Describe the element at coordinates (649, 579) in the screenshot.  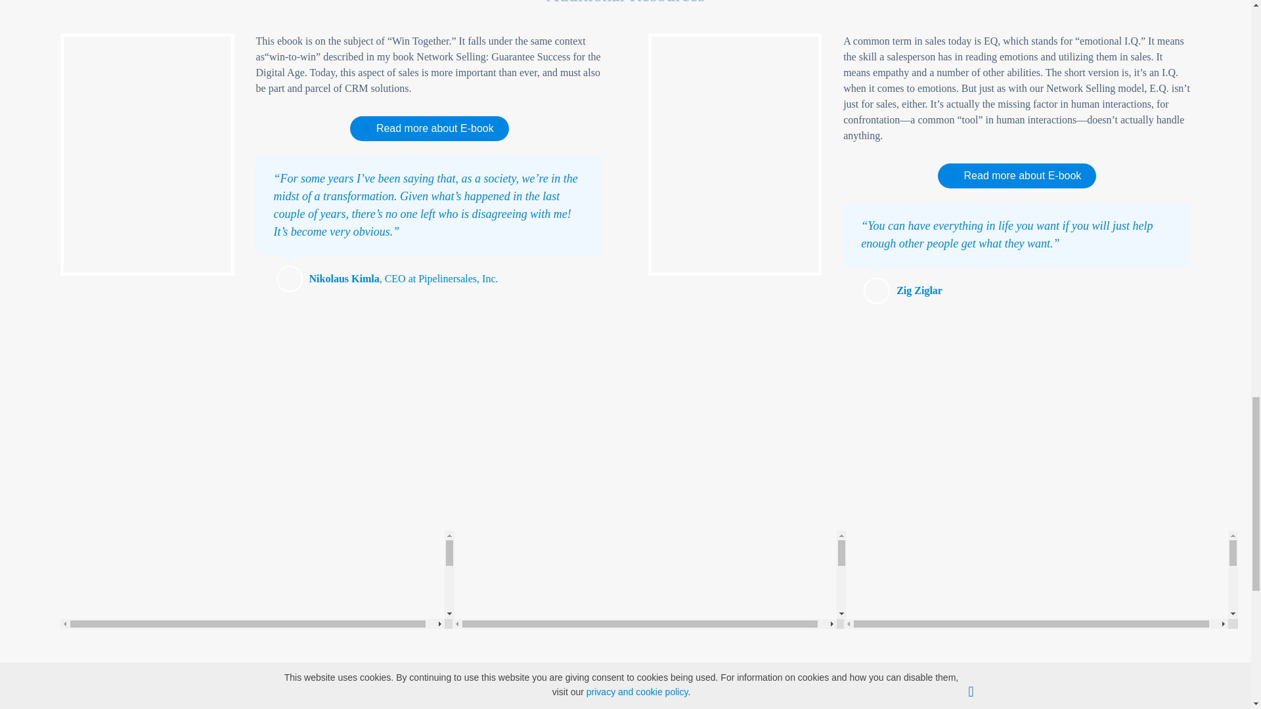
I see `YouTube video player 2` at that location.